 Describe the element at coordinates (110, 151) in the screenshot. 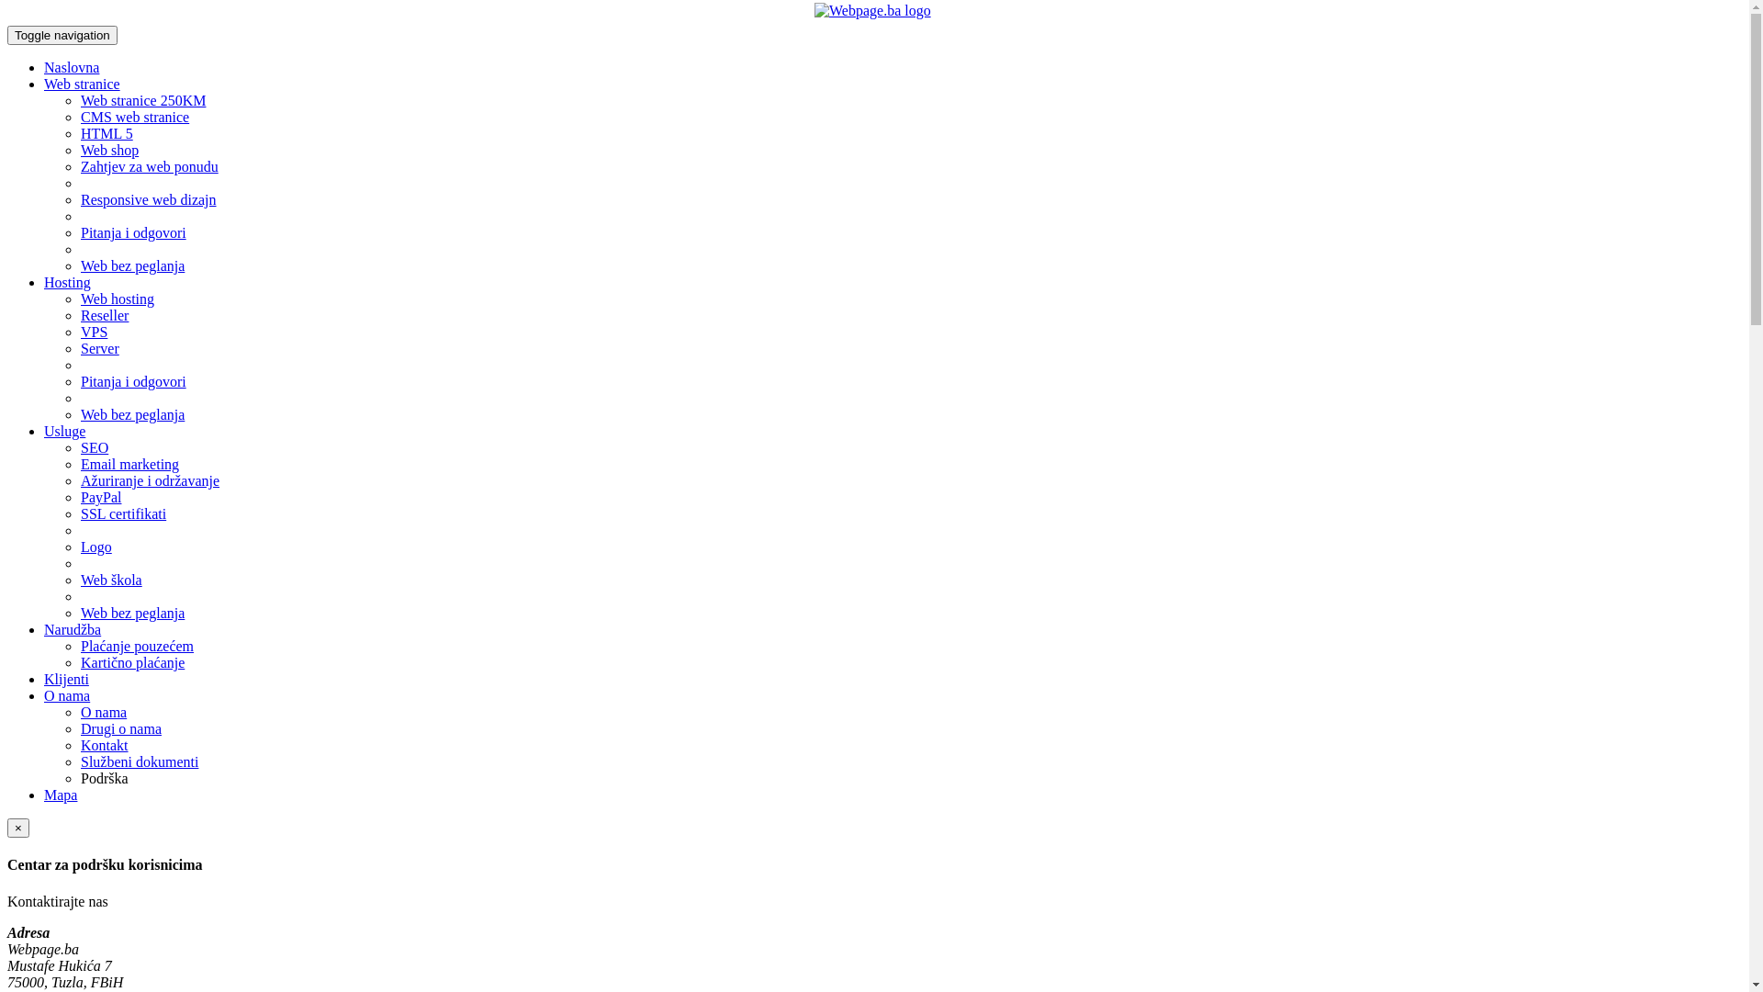

I see `Web shop` at that location.